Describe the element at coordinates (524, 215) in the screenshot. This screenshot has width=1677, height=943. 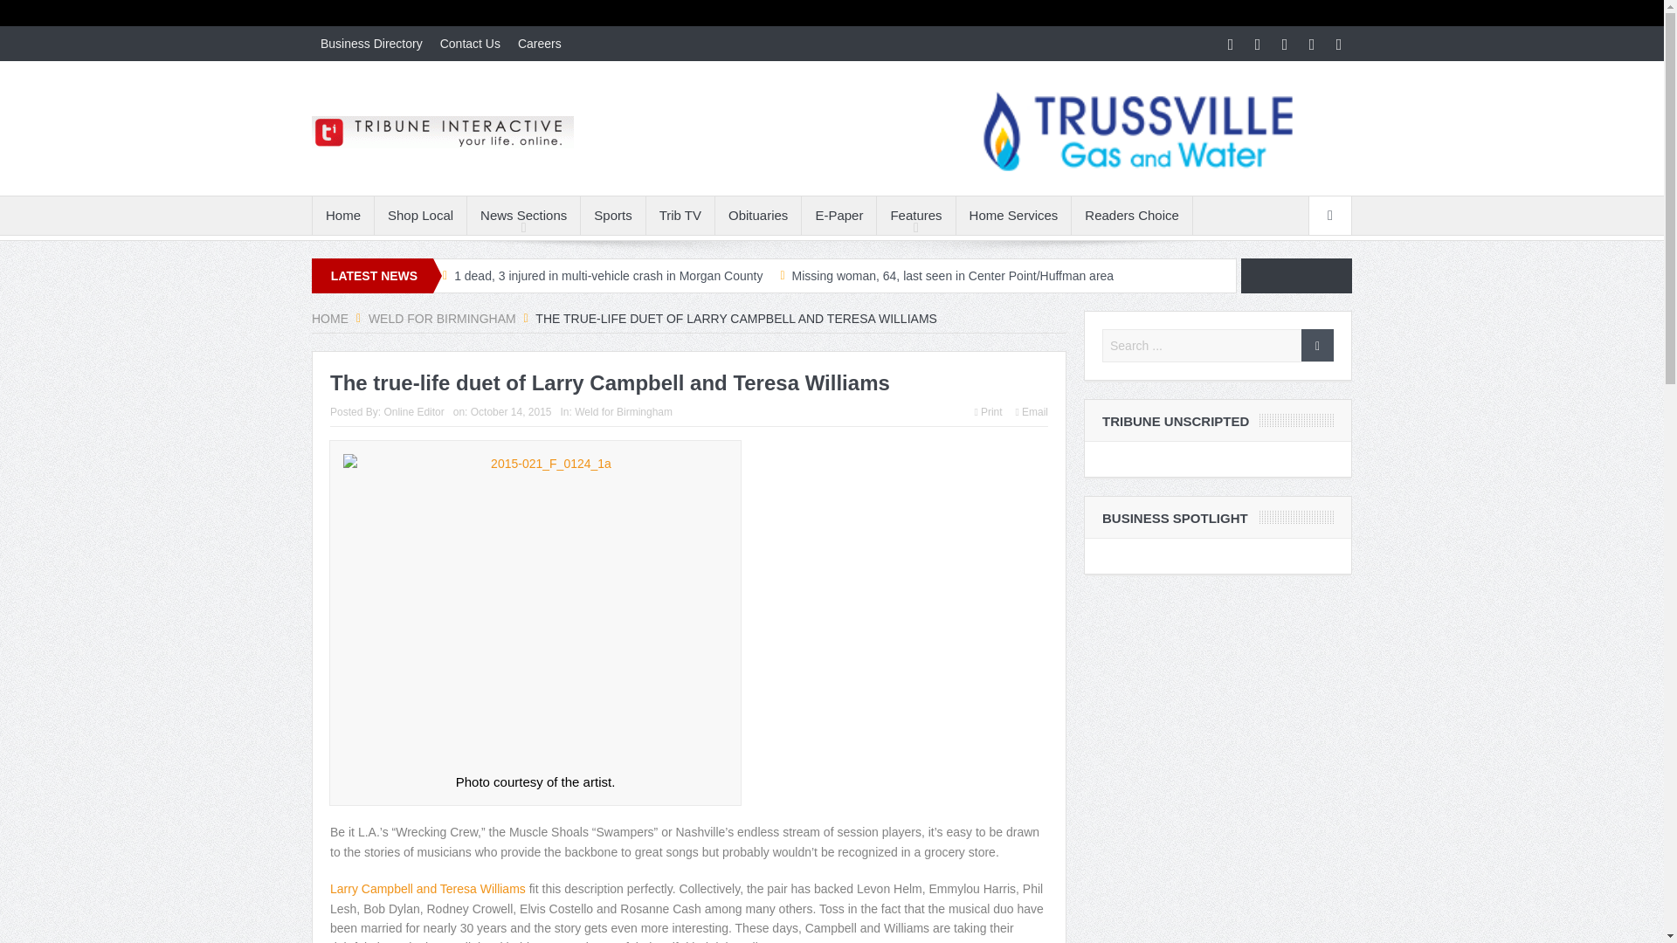
I see `News Sections` at that location.